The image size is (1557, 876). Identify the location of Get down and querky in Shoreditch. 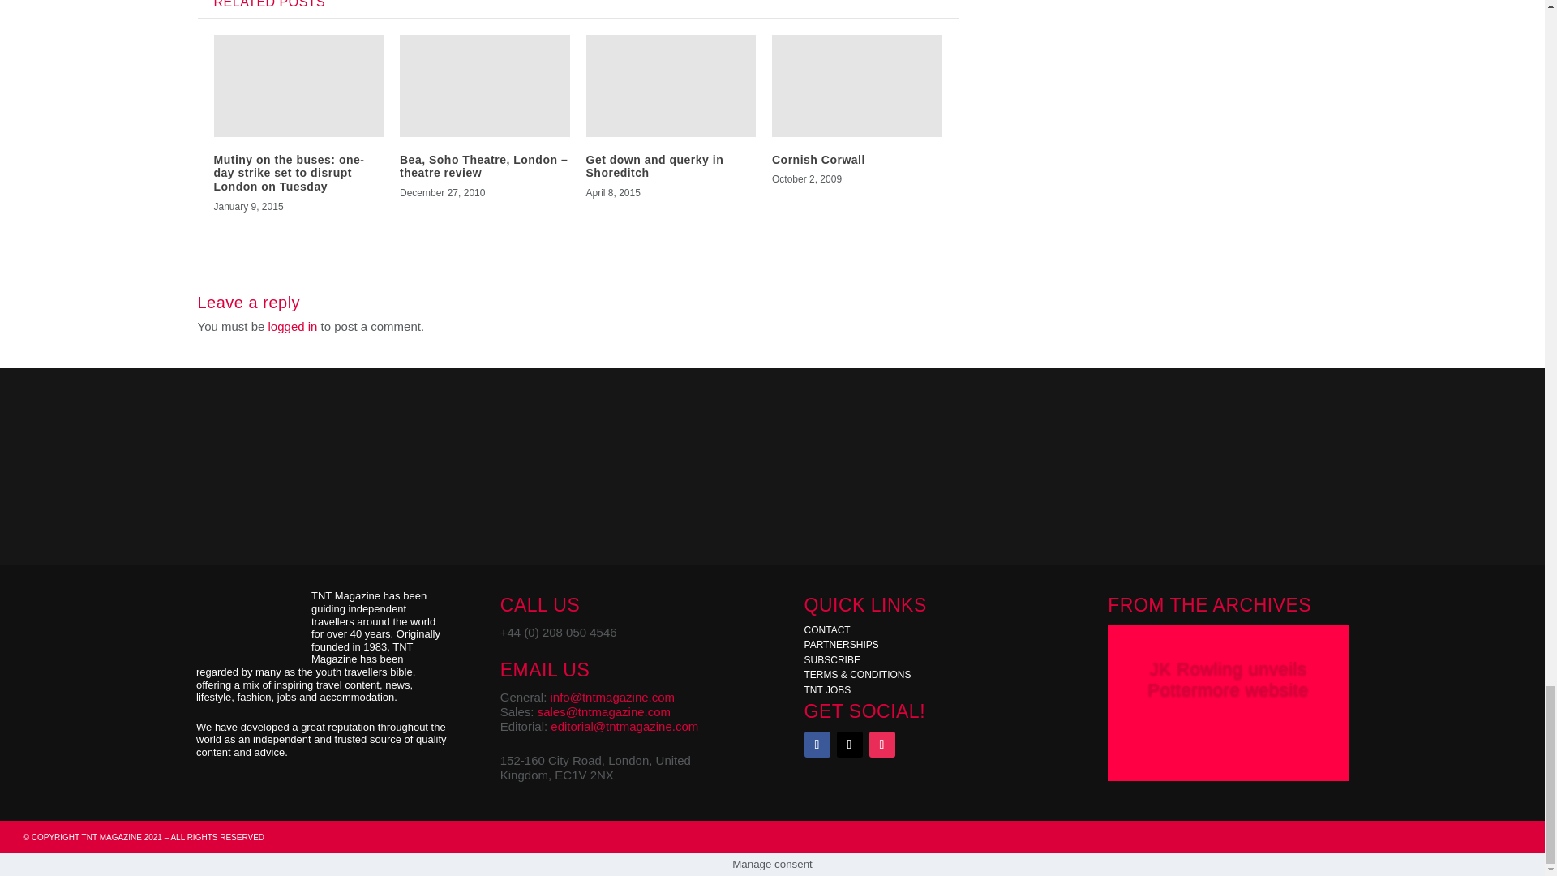
(654, 167).